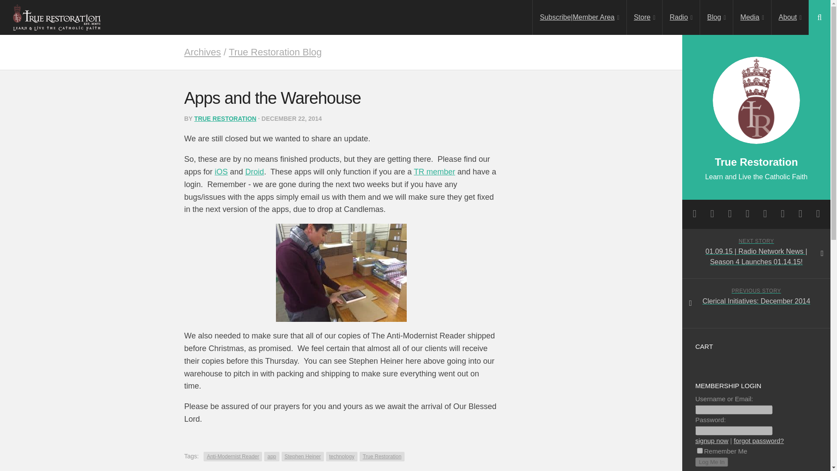 The image size is (837, 471). Describe the element at coordinates (716, 17) in the screenshot. I see `Blog` at that location.